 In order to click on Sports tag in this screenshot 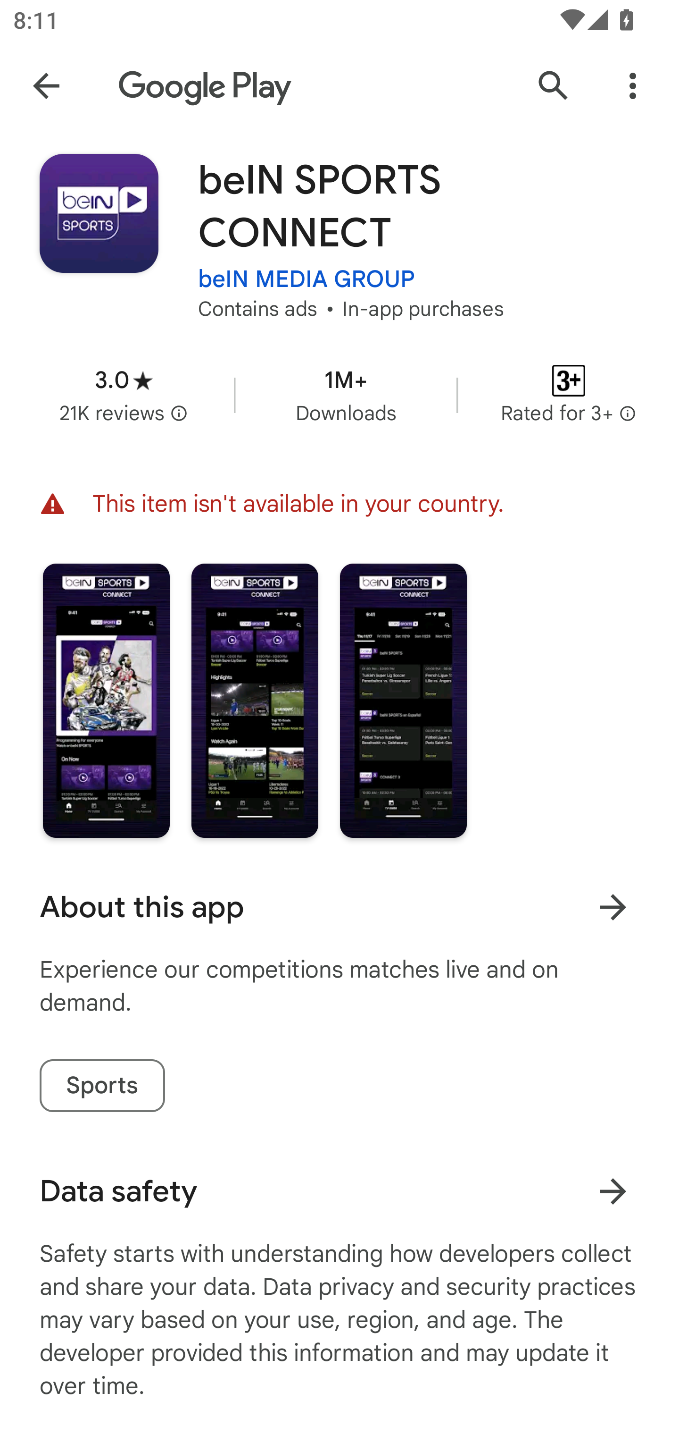, I will do `click(102, 1086)`.